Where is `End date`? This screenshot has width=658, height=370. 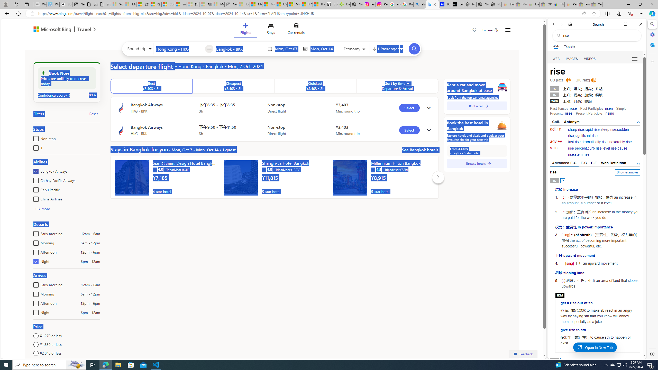 End date is located at coordinates (323, 49).